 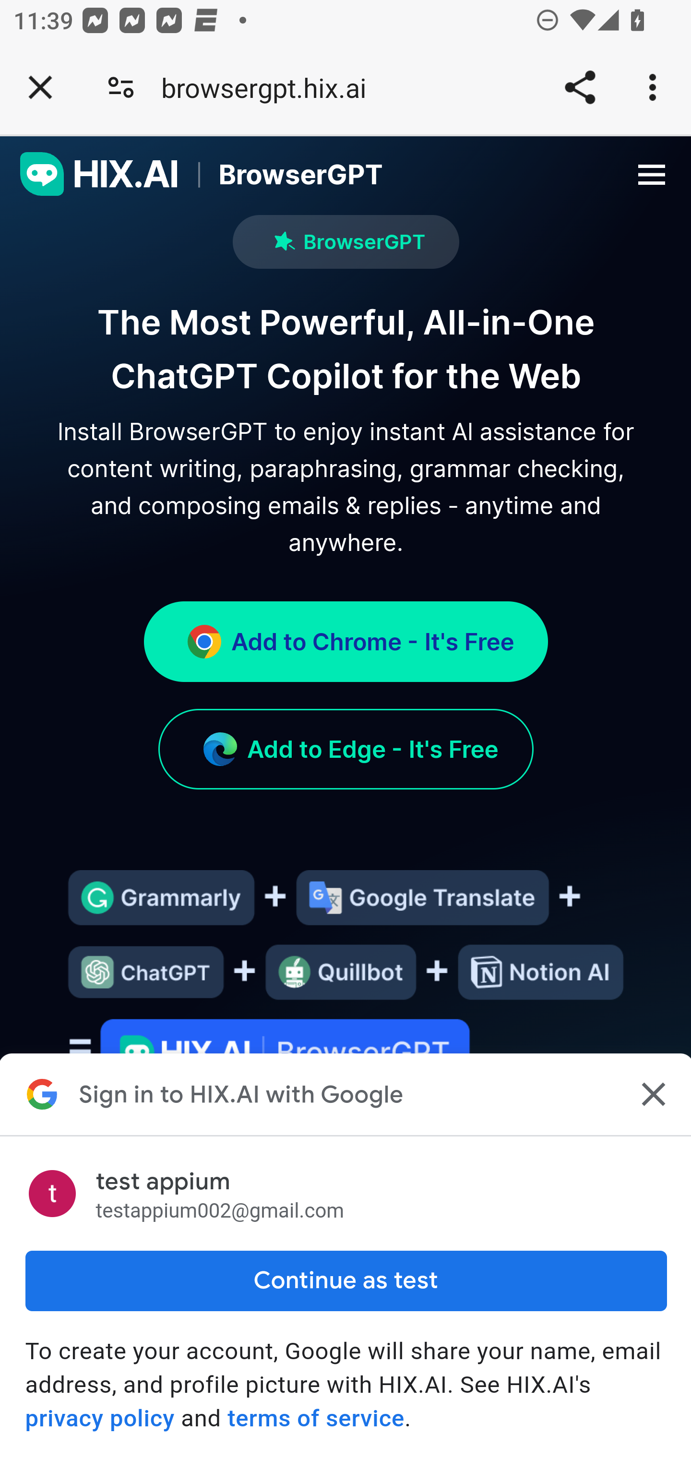 What do you see at coordinates (651, 1094) in the screenshot?
I see `Close` at bounding box center [651, 1094].